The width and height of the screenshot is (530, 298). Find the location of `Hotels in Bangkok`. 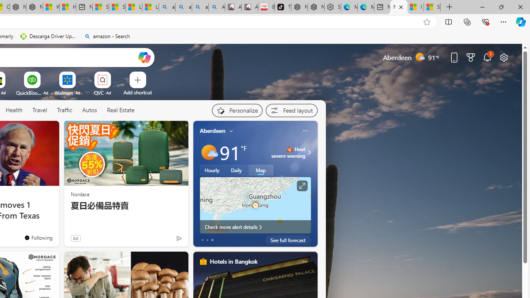

Hotels in Bangkok is located at coordinates (234, 261).